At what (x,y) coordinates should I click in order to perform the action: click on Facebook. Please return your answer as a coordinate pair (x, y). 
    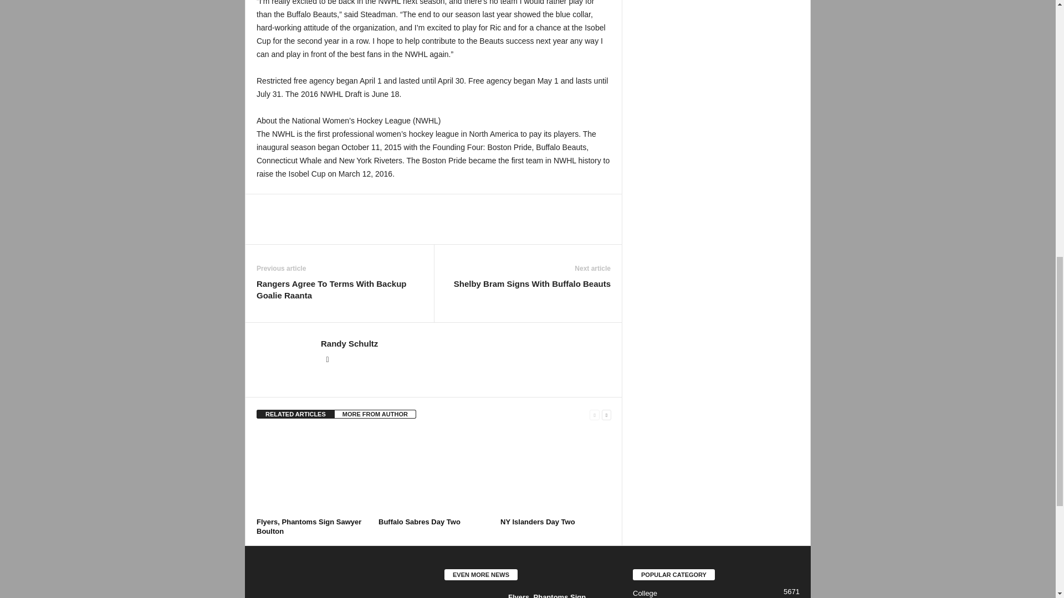
    Looking at the image, I should click on (327, 359).